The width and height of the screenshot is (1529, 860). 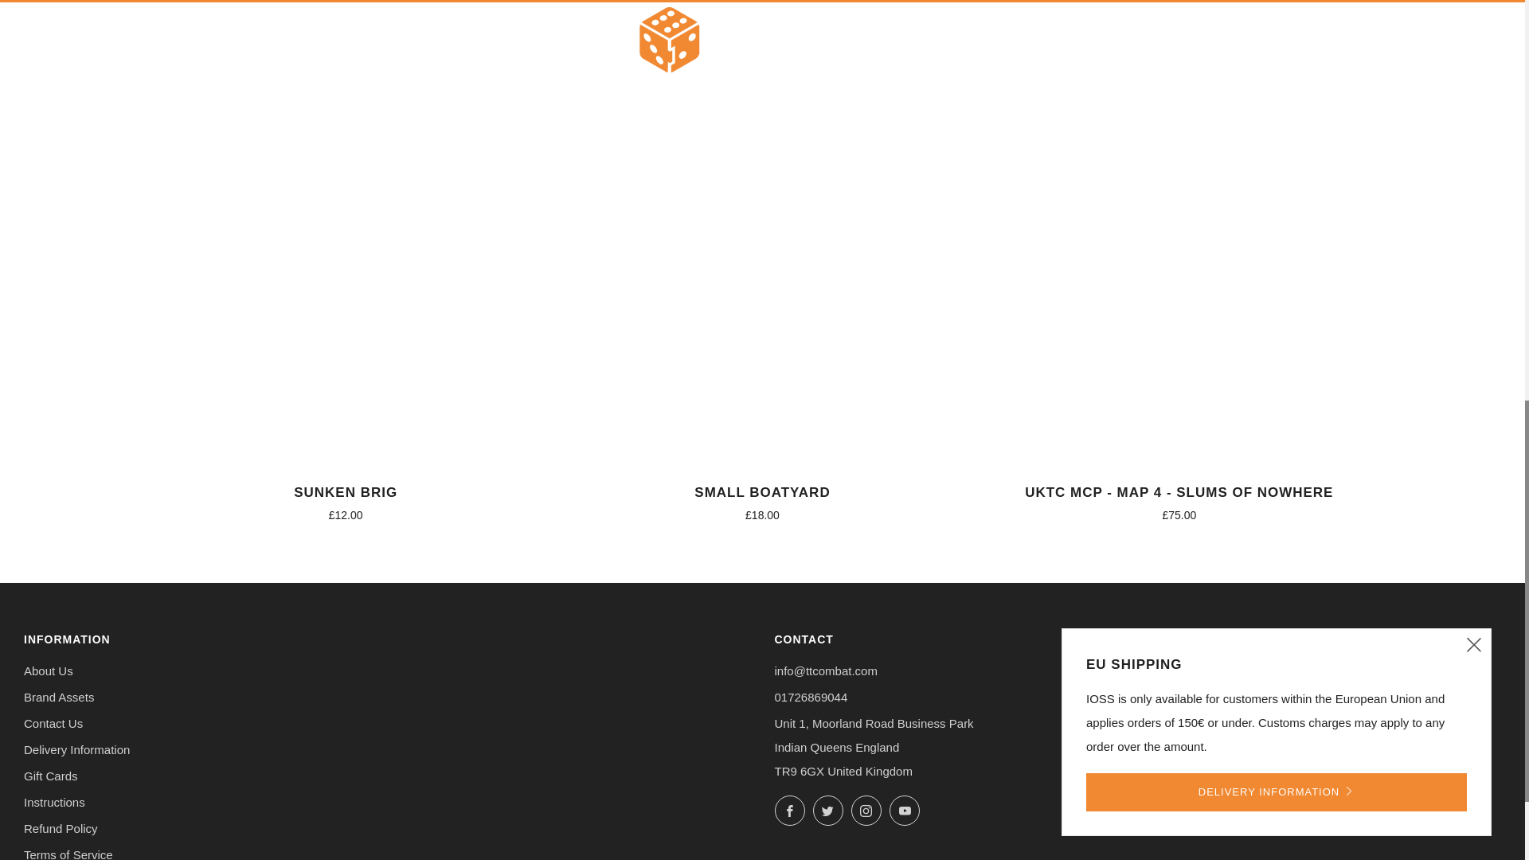 I want to click on Small Boatyard, so click(x=761, y=500).